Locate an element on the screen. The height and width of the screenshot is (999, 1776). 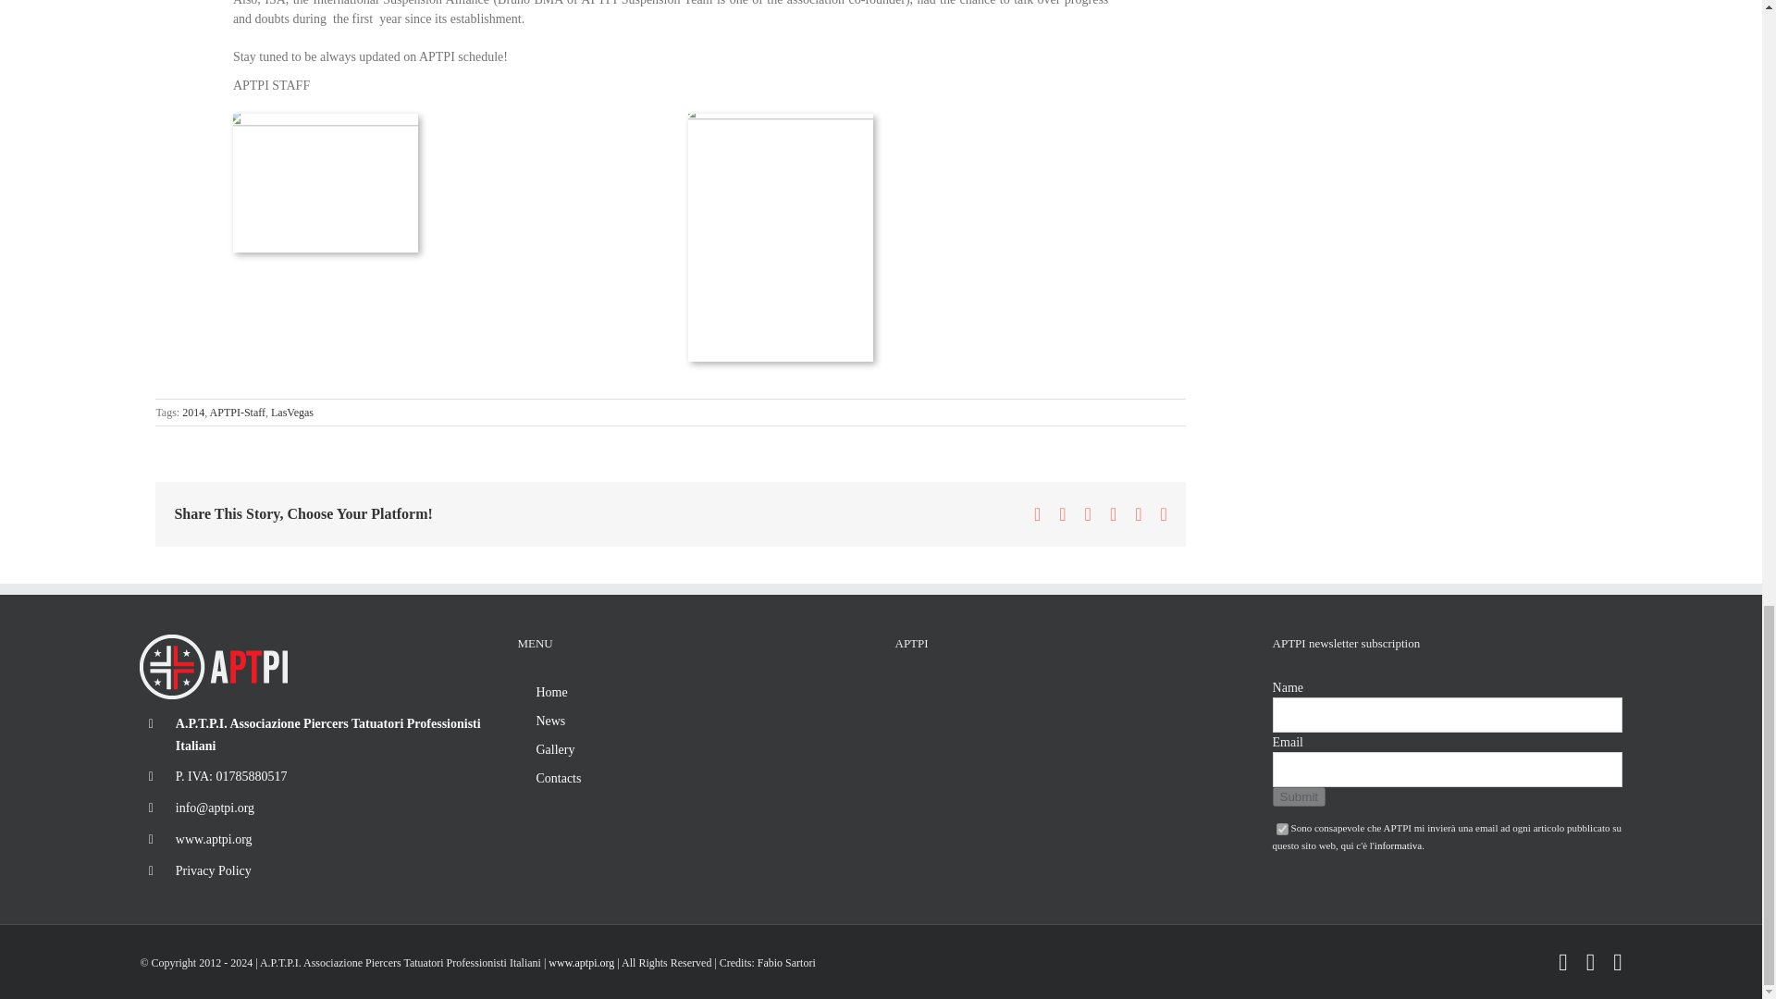
LasVegas is located at coordinates (292, 412).